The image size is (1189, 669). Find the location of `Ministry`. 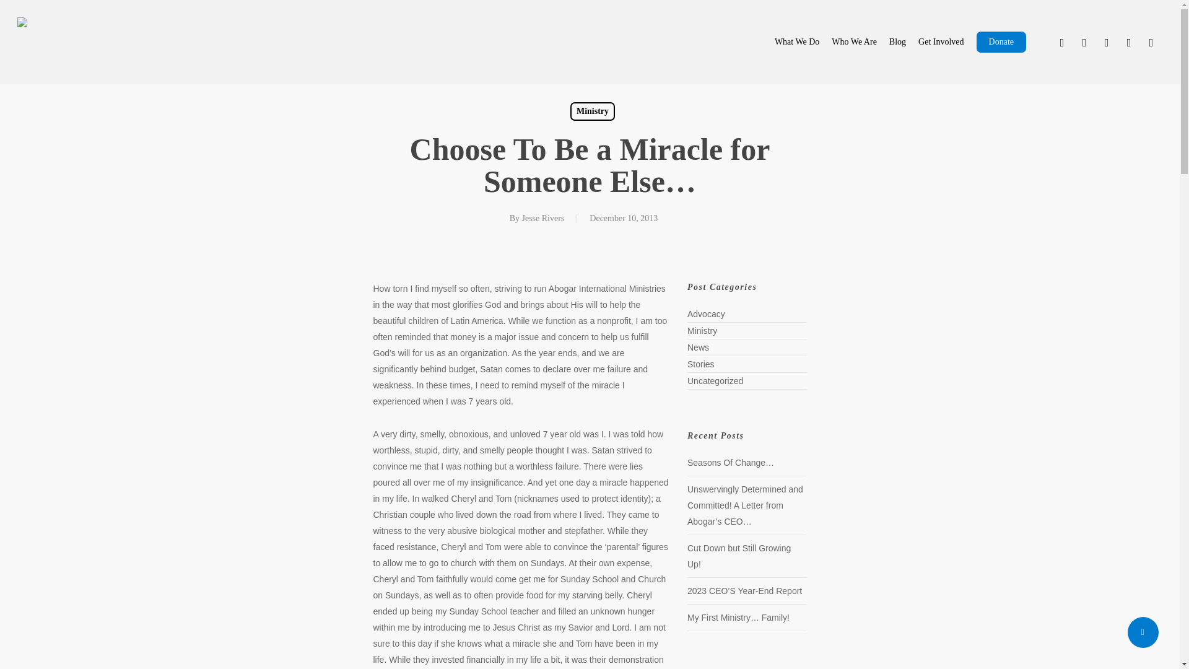

Ministry is located at coordinates (747, 331).